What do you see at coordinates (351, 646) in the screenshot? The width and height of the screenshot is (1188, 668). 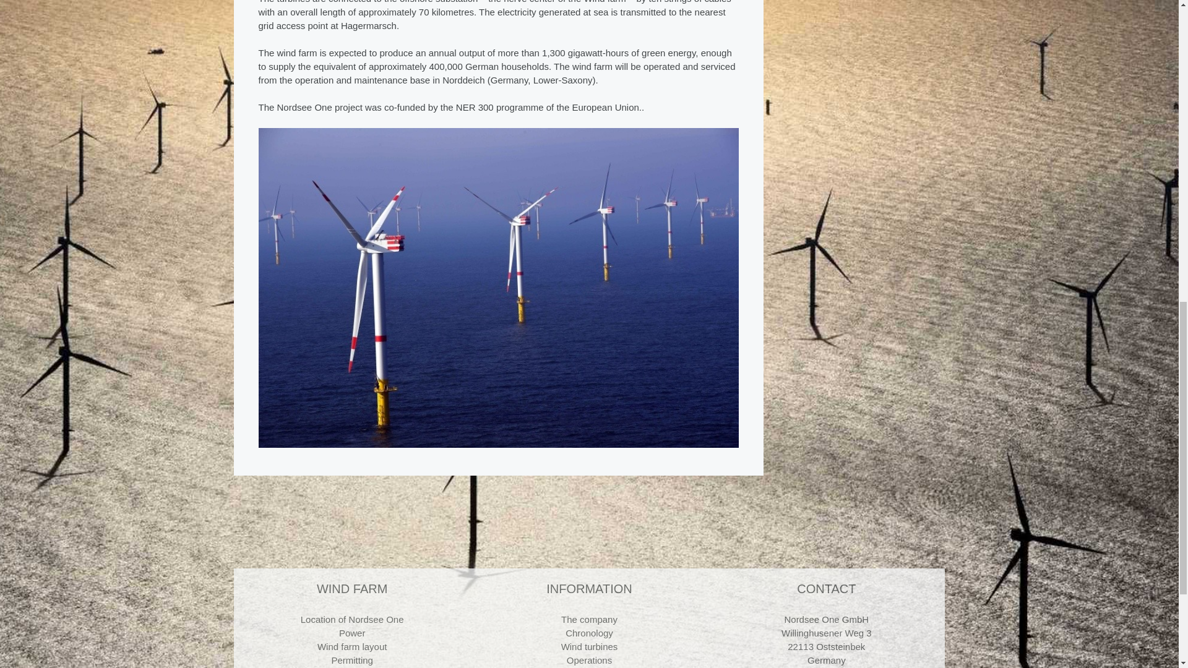 I see `Wind farm layout` at bounding box center [351, 646].